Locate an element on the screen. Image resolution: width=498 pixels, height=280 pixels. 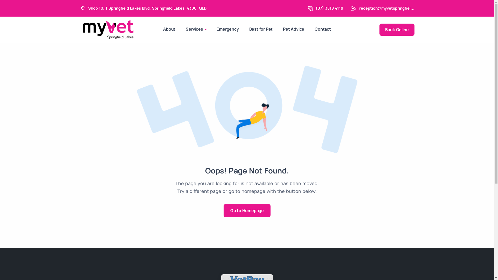
Book Online is located at coordinates (397, 30).